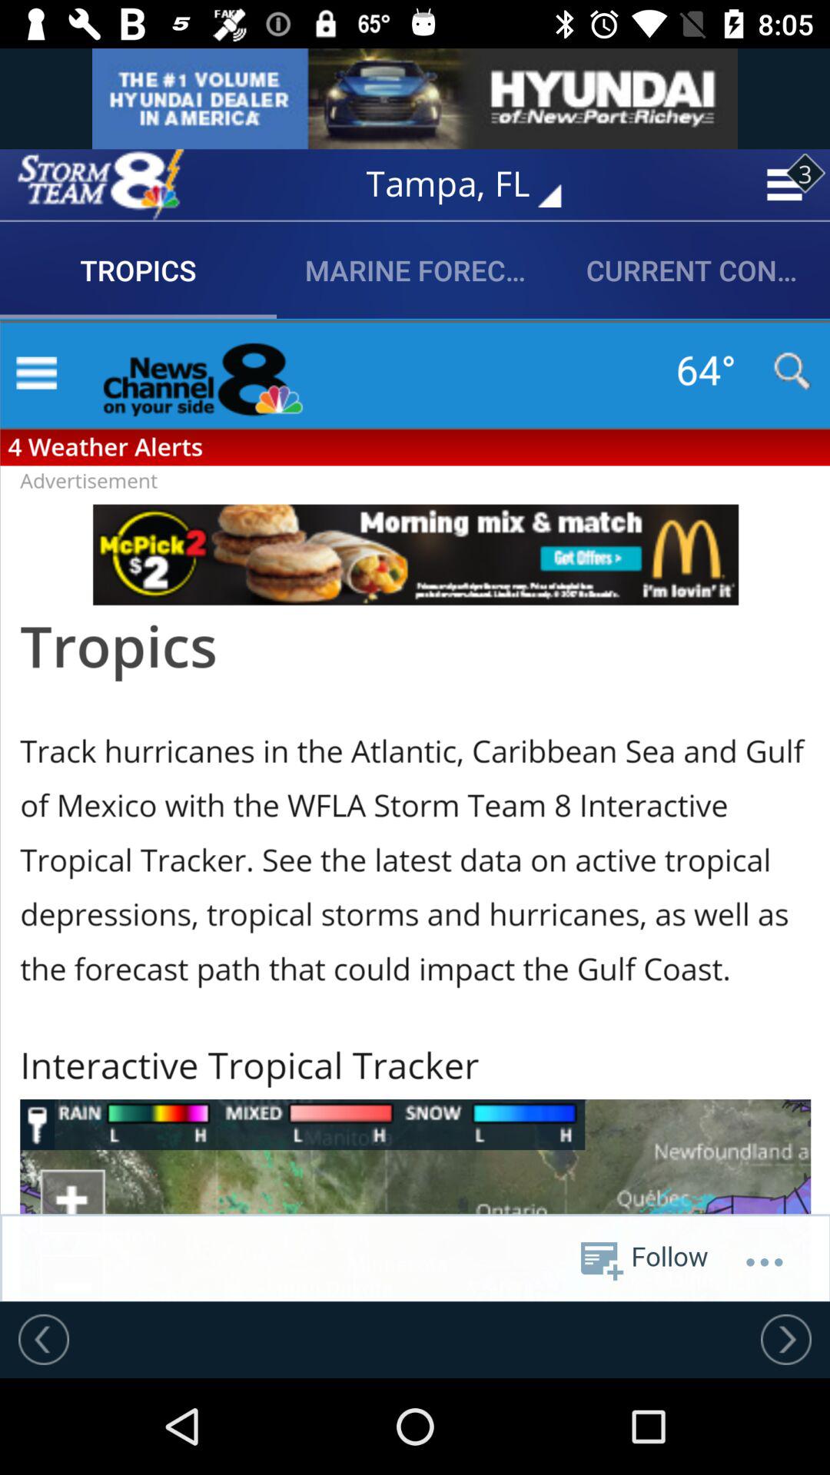 The width and height of the screenshot is (830, 1475). What do you see at coordinates (415, 98) in the screenshot?
I see `show an advertisement` at bounding box center [415, 98].